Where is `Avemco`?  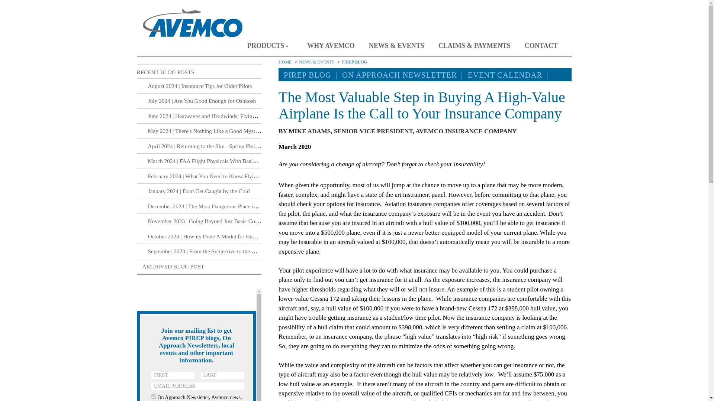 Avemco is located at coordinates (192, 23).